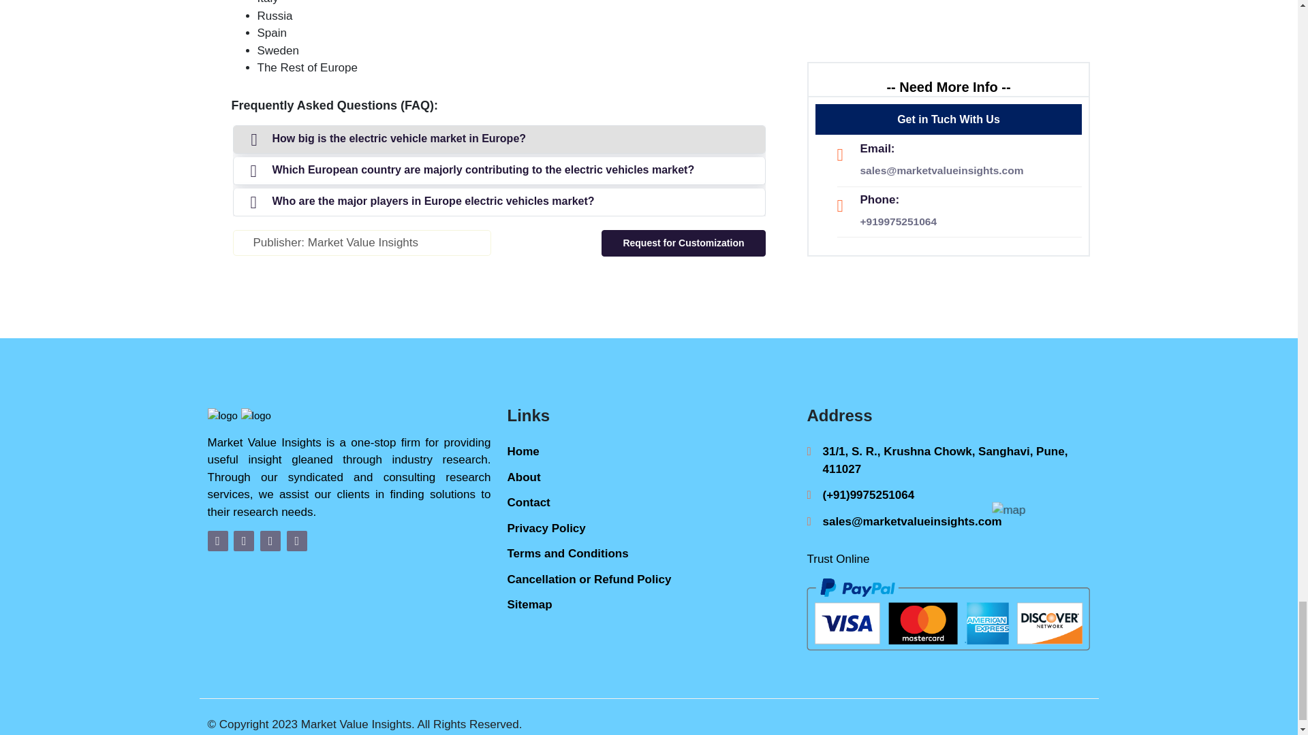 Image resolution: width=1308 pixels, height=735 pixels. I want to click on Request for Customization, so click(683, 243).